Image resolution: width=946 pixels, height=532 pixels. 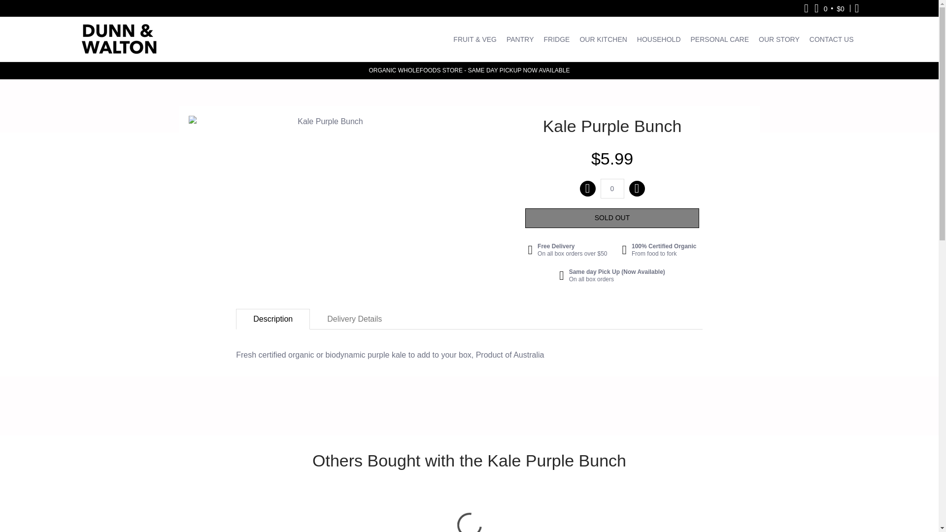 I want to click on SOLD OUT, so click(x=612, y=218).